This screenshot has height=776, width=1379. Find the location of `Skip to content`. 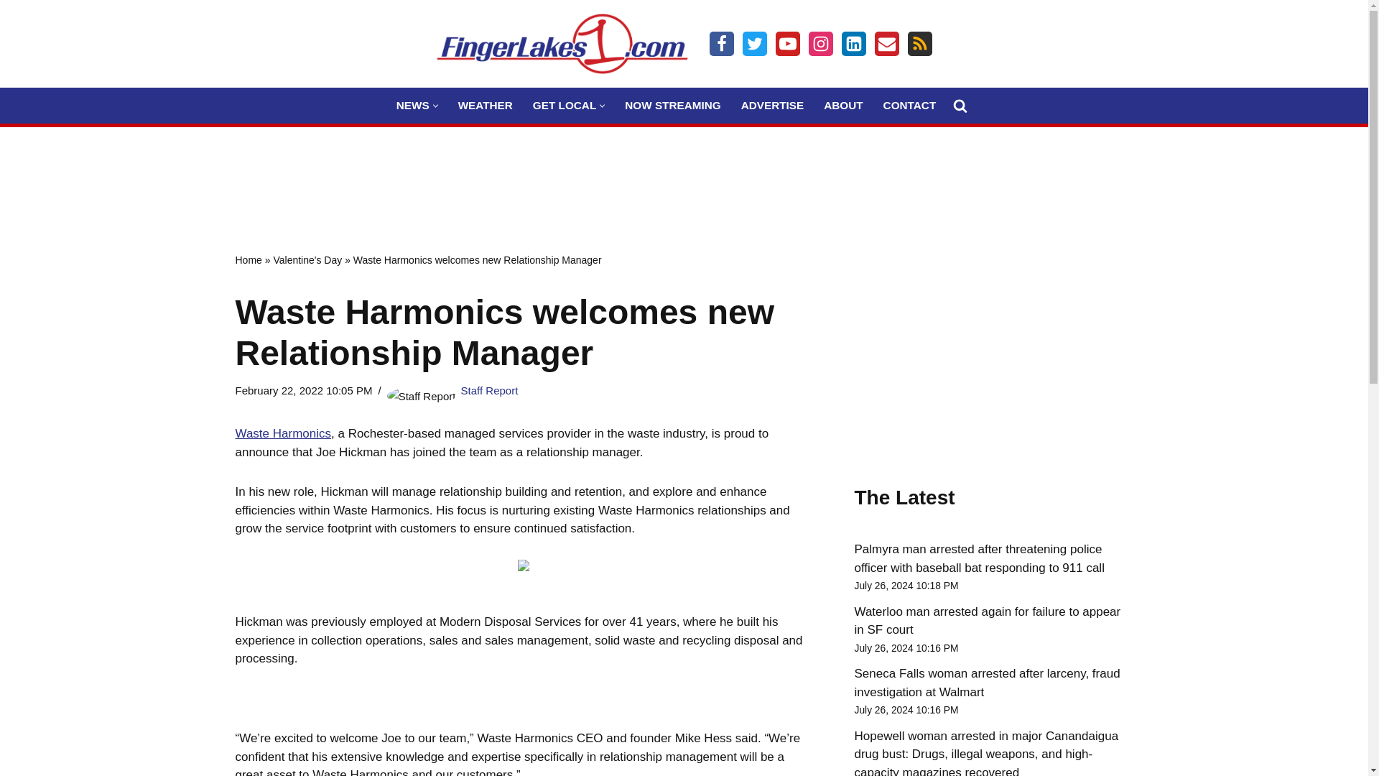

Skip to content is located at coordinates (11, 30).